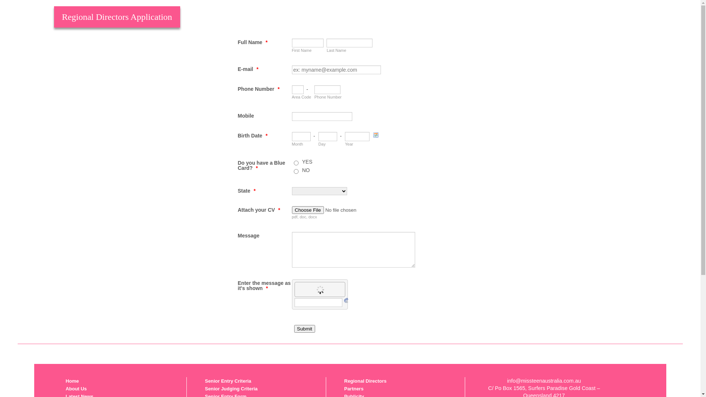  I want to click on Senior Entry Criteria, so click(228, 381).